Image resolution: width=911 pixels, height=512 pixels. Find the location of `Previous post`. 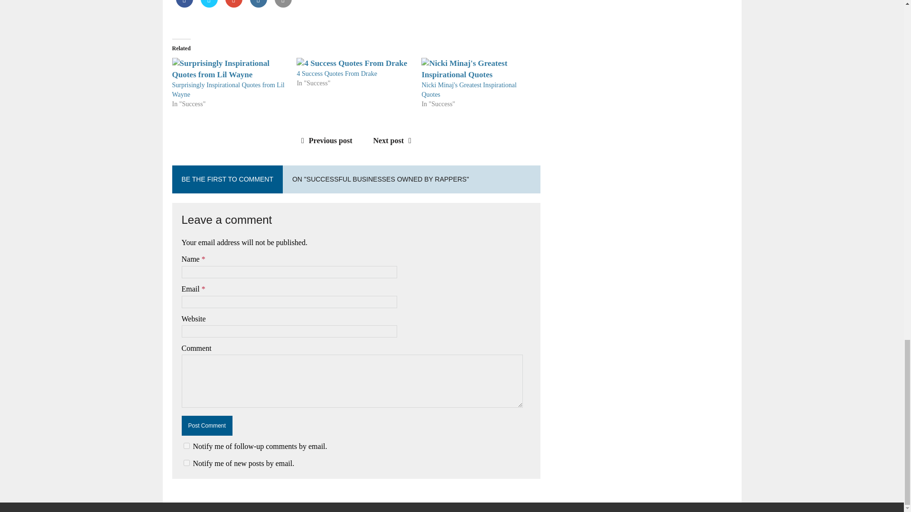

Previous post is located at coordinates (325, 140).